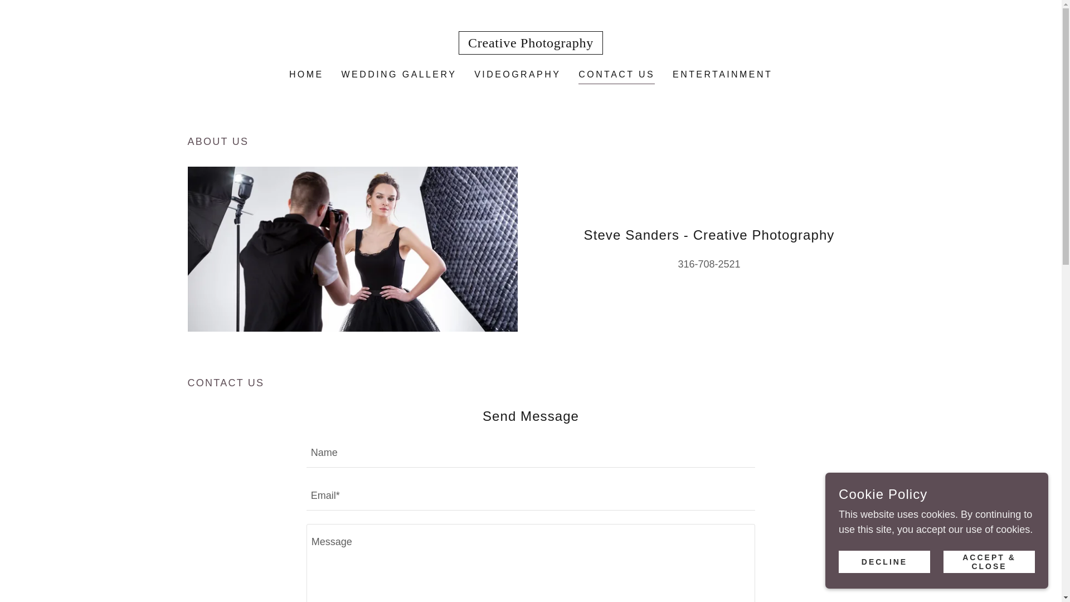  What do you see at coordinates (531, 43) in the screenshot?
I see `Creative Photography` at bounding box center [531, 43].